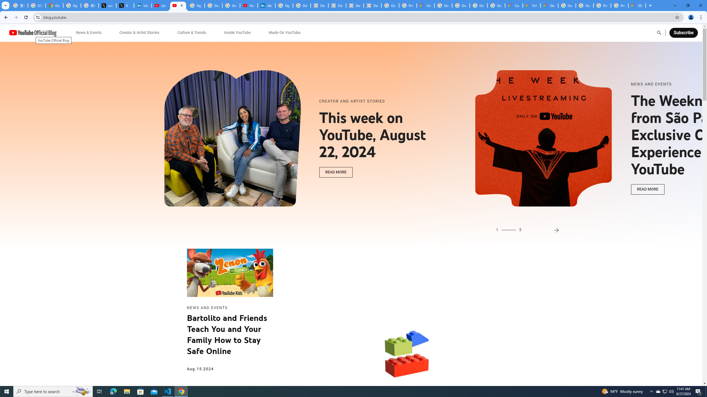  What do you see at coordinates (139, 33) in the screenshot?
I see `Creator & Artist Stories` at bounding box center [139, 33].